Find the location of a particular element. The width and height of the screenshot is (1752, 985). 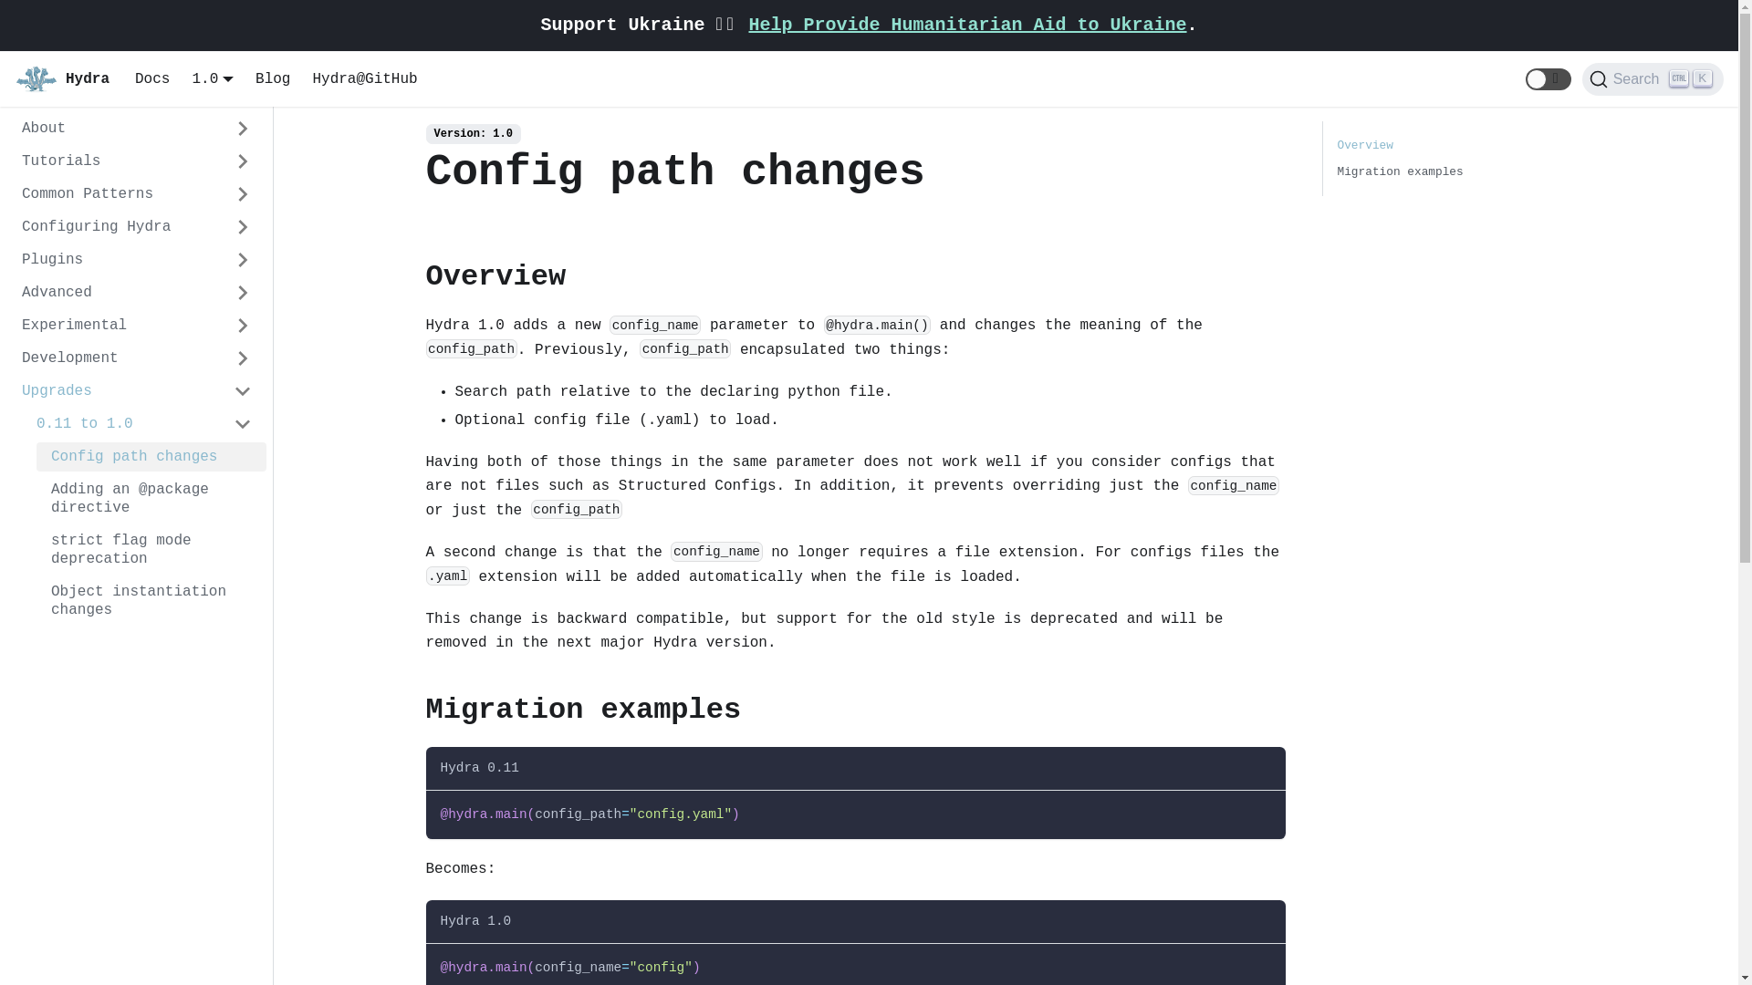

Plugins is located at coordinates (137, 260).